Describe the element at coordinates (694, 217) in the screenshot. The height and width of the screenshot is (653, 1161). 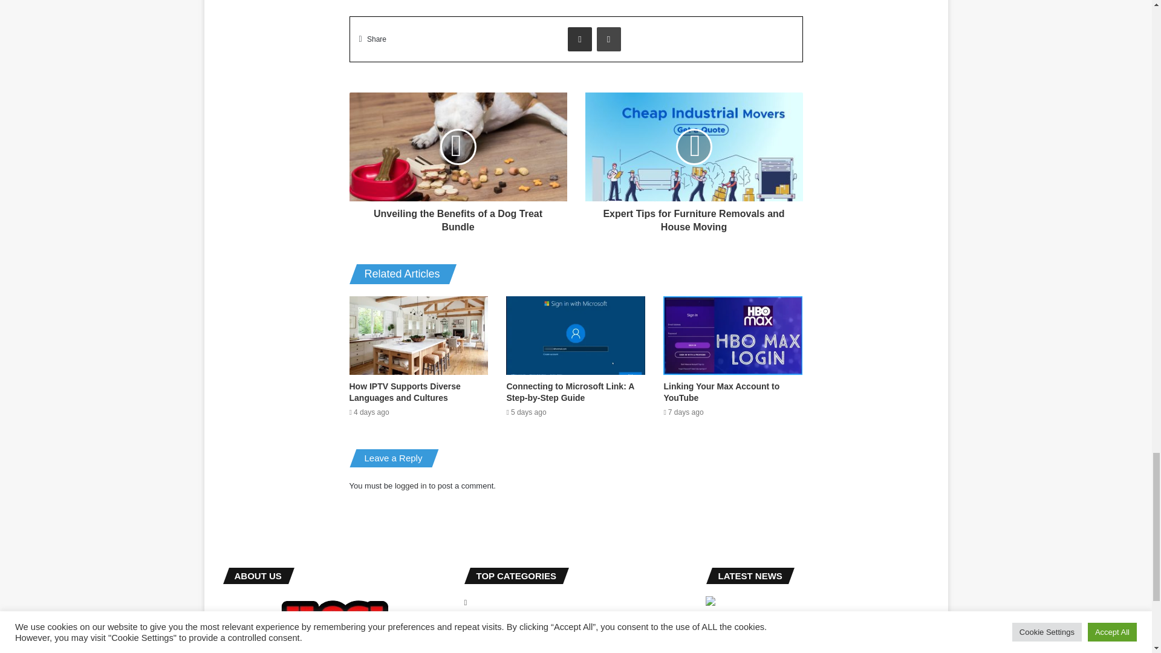
I see `Expert Tips for Furniture Removals and House Moving` at that location.